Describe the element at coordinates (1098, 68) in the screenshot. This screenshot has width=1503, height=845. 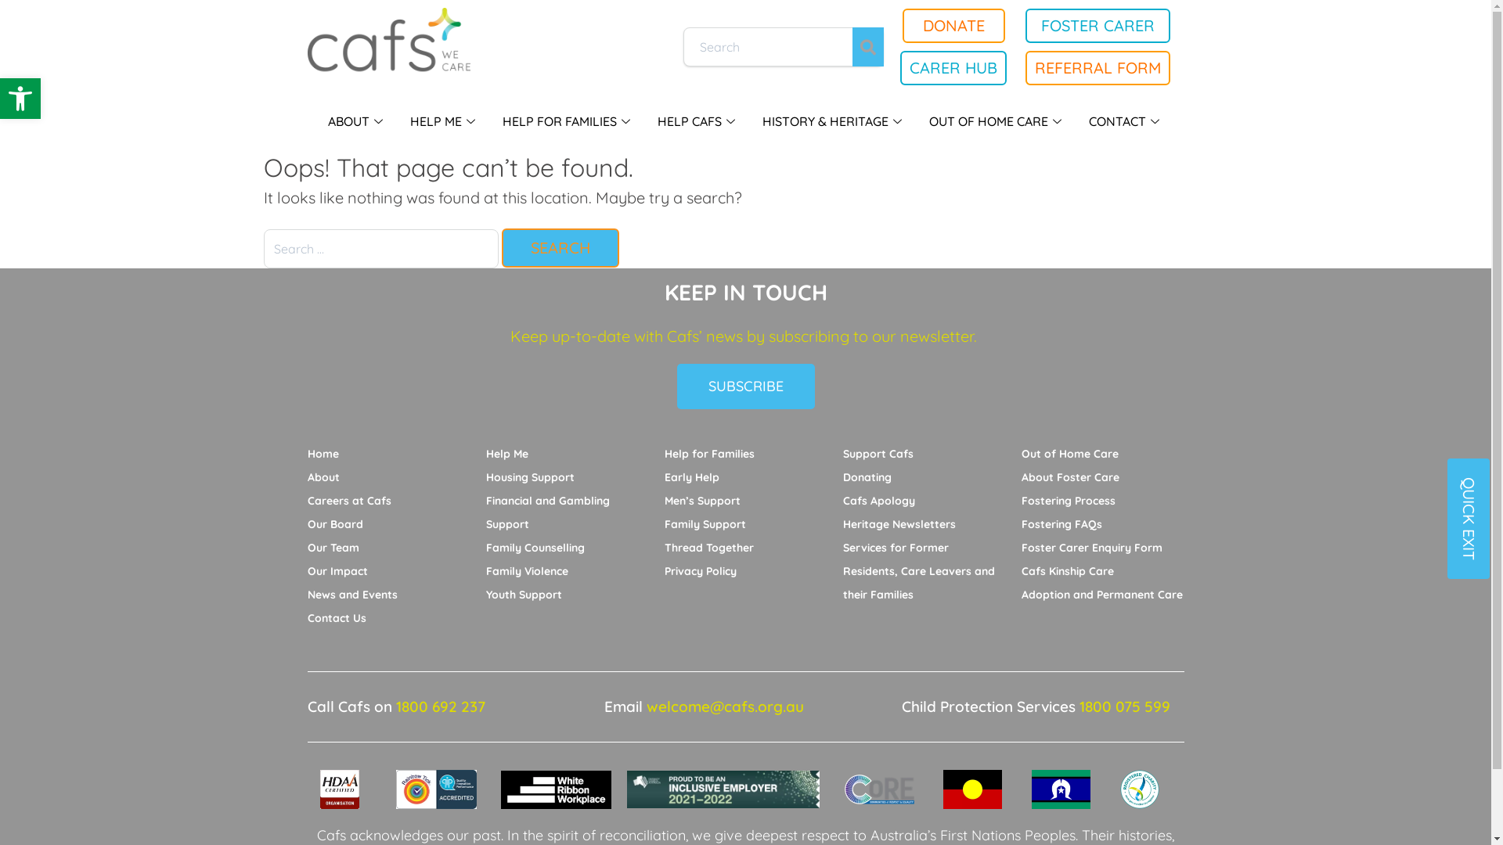
I see `REFERRAL FORM` at that location.